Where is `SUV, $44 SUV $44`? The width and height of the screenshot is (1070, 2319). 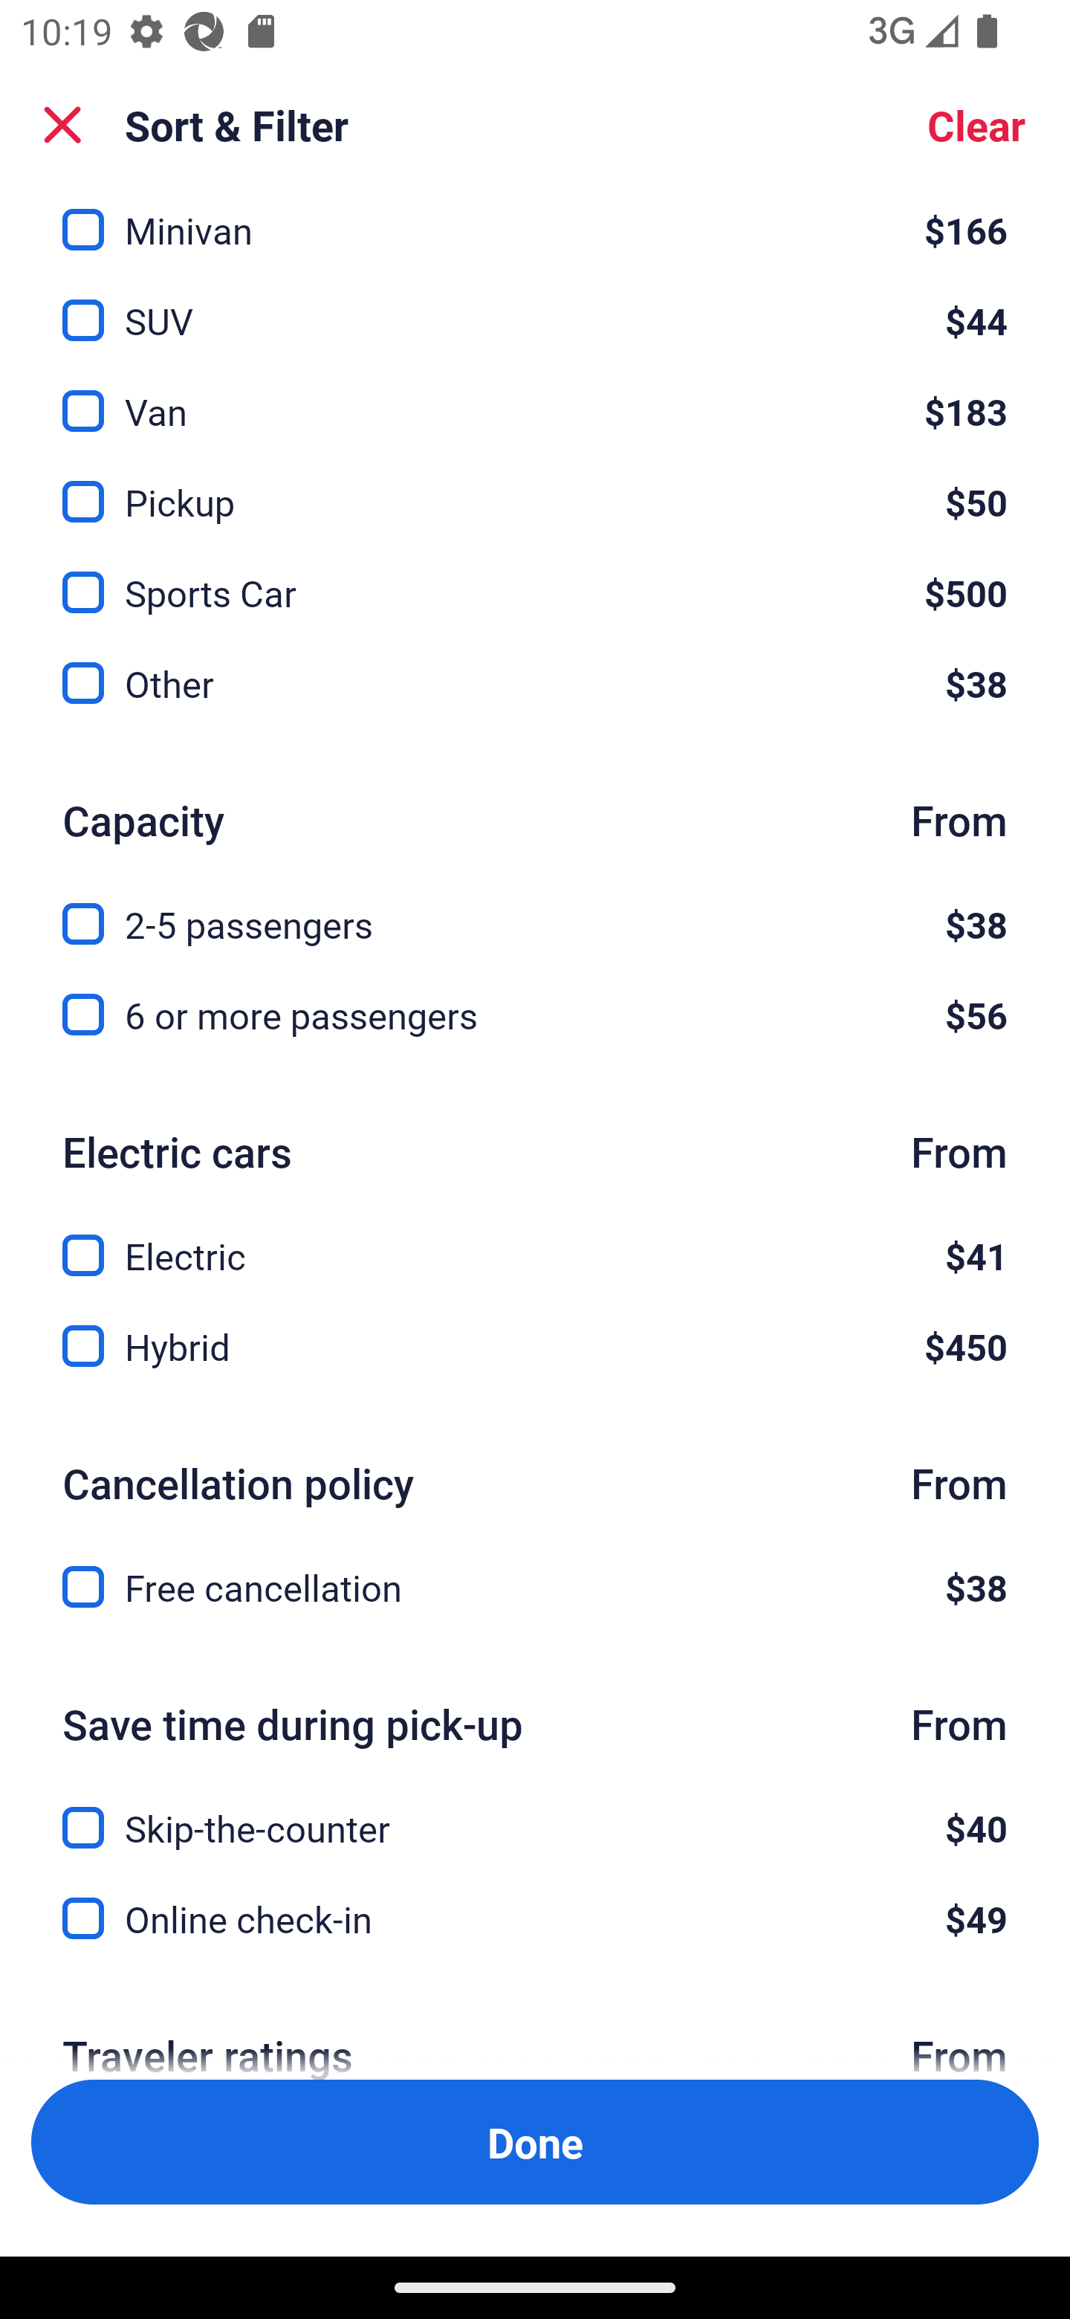
SUV, $44 SUV $44 is located at coordinates (535, 305).